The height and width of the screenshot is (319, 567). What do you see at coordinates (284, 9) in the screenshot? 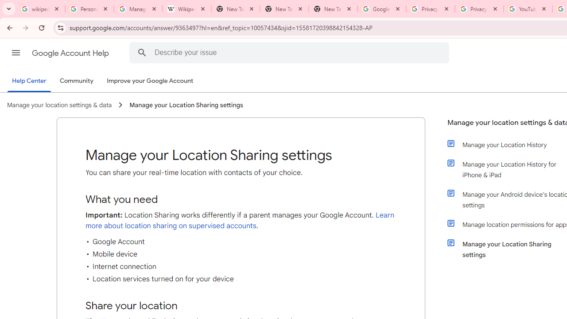
I see `New Tab` at bounding box center [284, 9].